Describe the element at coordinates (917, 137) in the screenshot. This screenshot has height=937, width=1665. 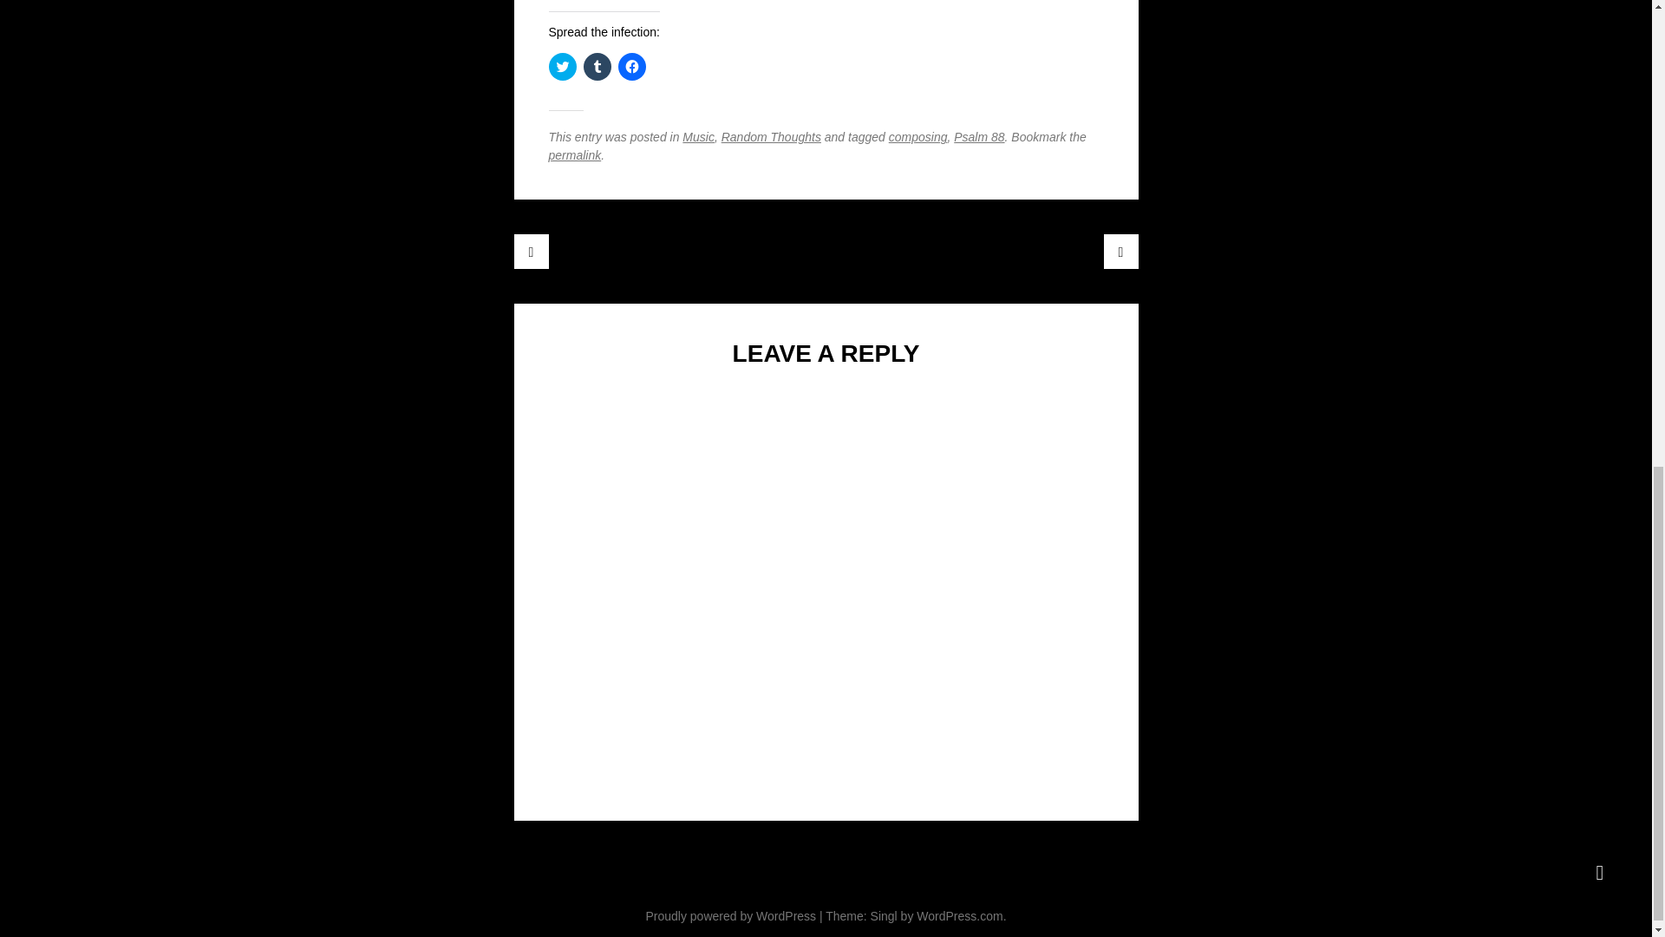
I see `composing` at that location.